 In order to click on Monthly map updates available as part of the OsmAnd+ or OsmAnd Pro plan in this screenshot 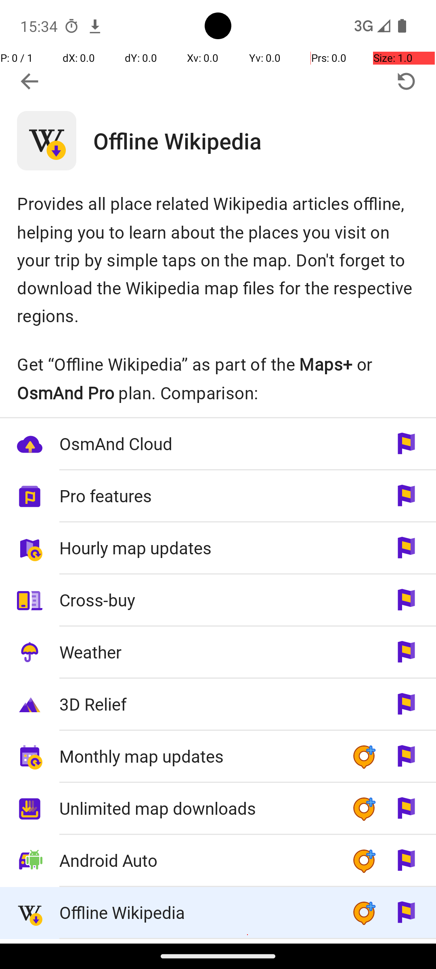, I will do `click(218, 757)`.